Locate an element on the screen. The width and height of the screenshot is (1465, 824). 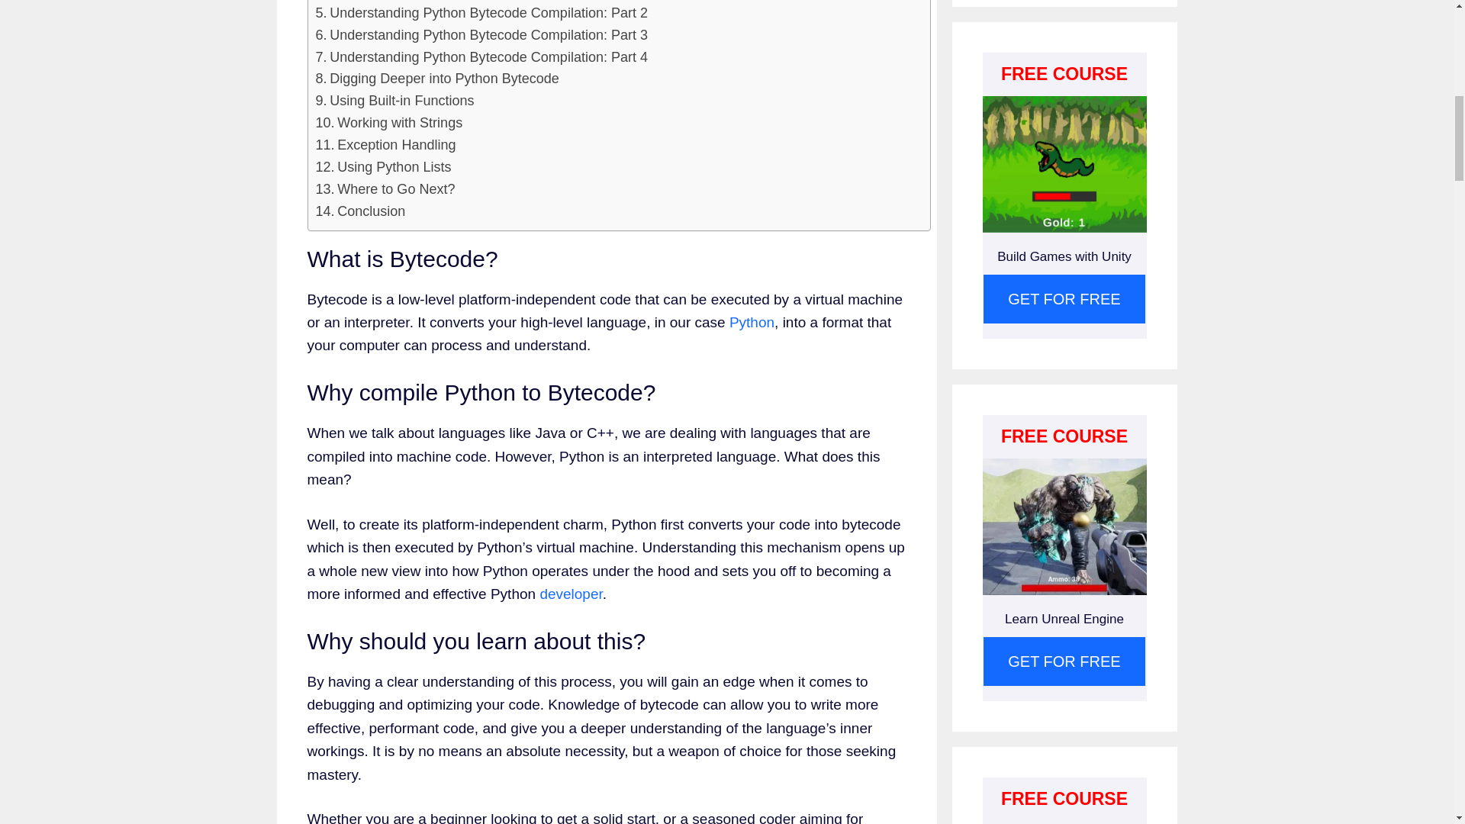
Understanding Python Bytecode Compilation: Part 3 is located at coordinates (482, 35).